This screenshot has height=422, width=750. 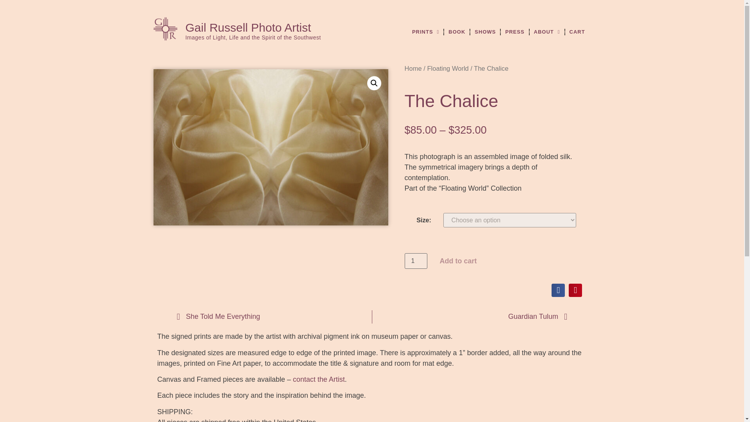 What do you see at coordinates (577, 32) in the screenshot?
I see `CART` at bounding box center [577, 32].